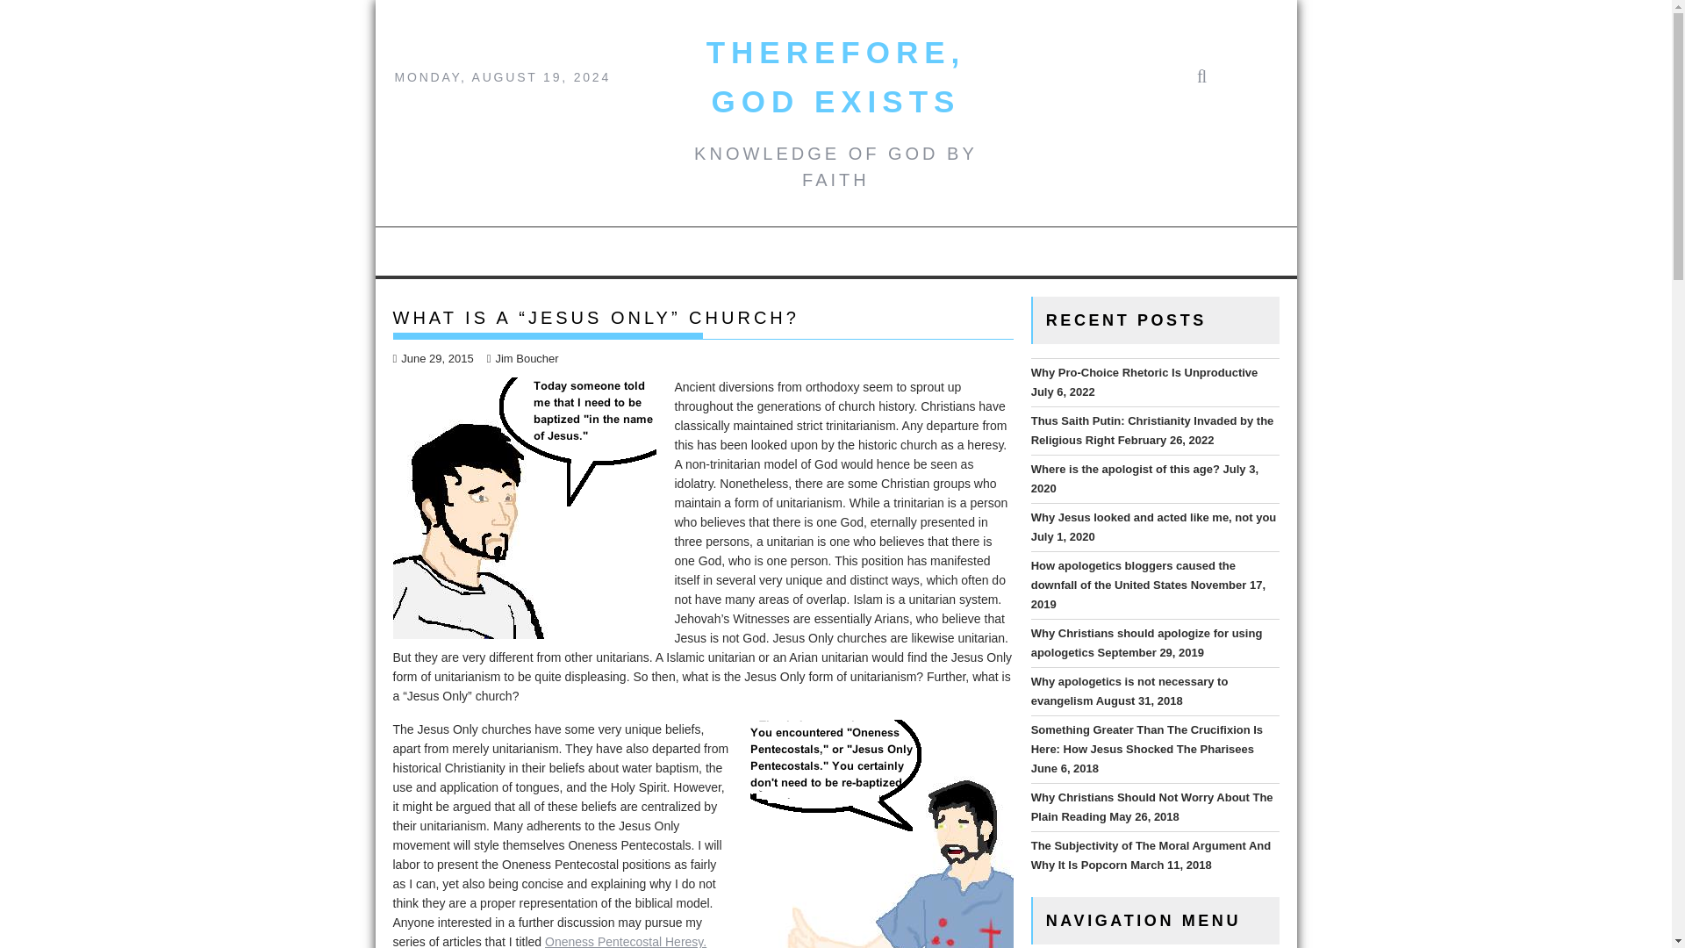  I want to click on Why Christians Should Not Worry About The Plain Reading, so click(1152, 807).